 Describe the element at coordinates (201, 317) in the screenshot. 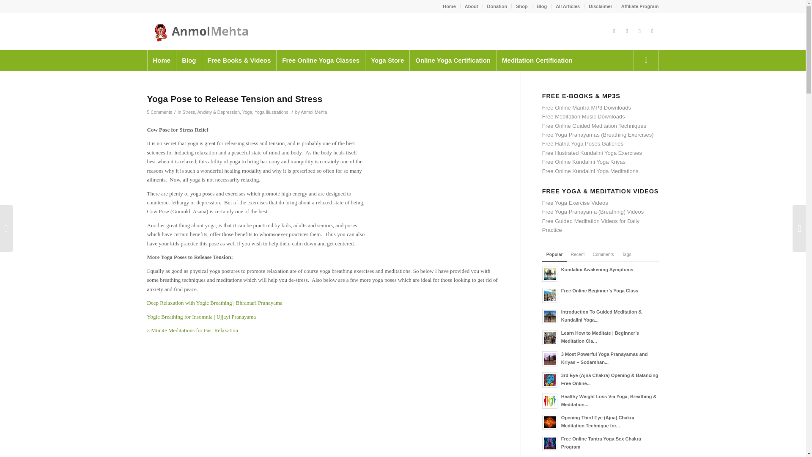

I see `Yogic Breathing for Insomnia` at that location.